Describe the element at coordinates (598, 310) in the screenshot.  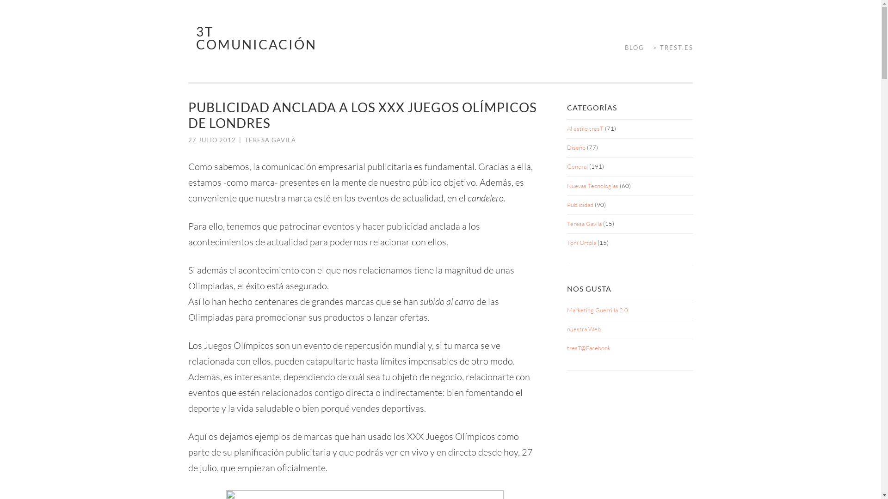
I see `Marketing Guerrilla 2.0` at that location.